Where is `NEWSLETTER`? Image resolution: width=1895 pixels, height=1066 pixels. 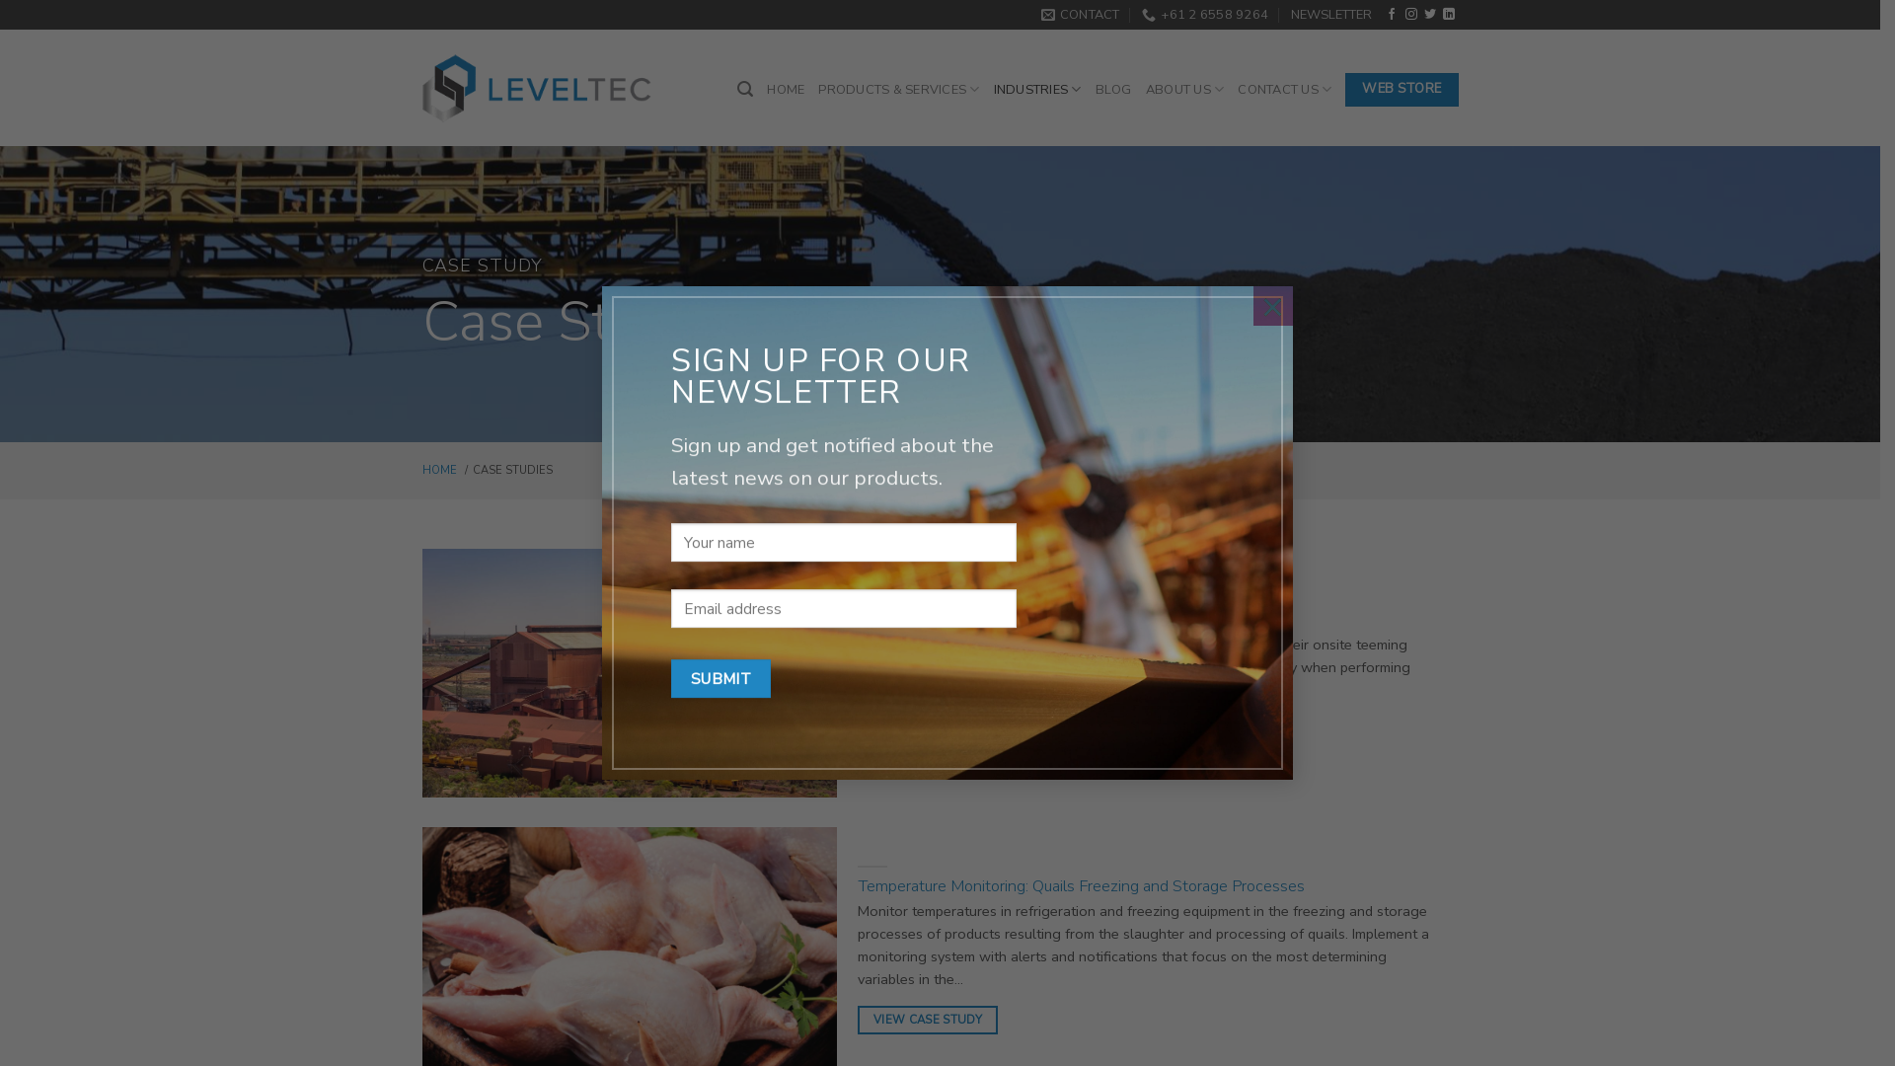
NEWSLETTER is located at coordinates (1331, 15).